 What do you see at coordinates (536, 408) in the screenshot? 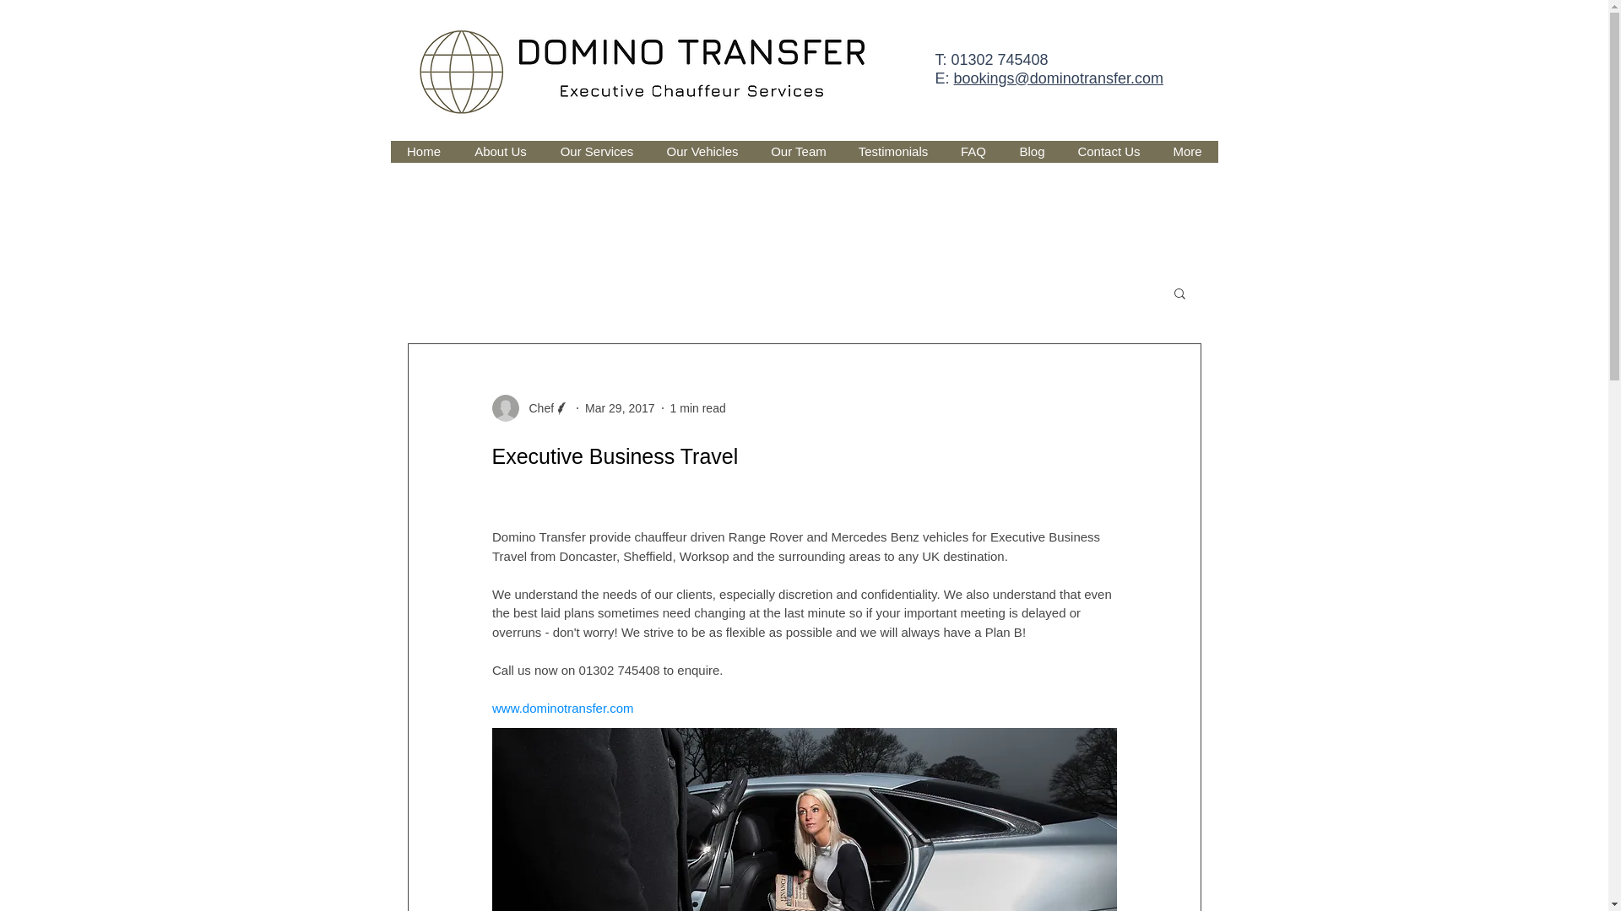
I see `Chef` at bounding box center [536, 408].